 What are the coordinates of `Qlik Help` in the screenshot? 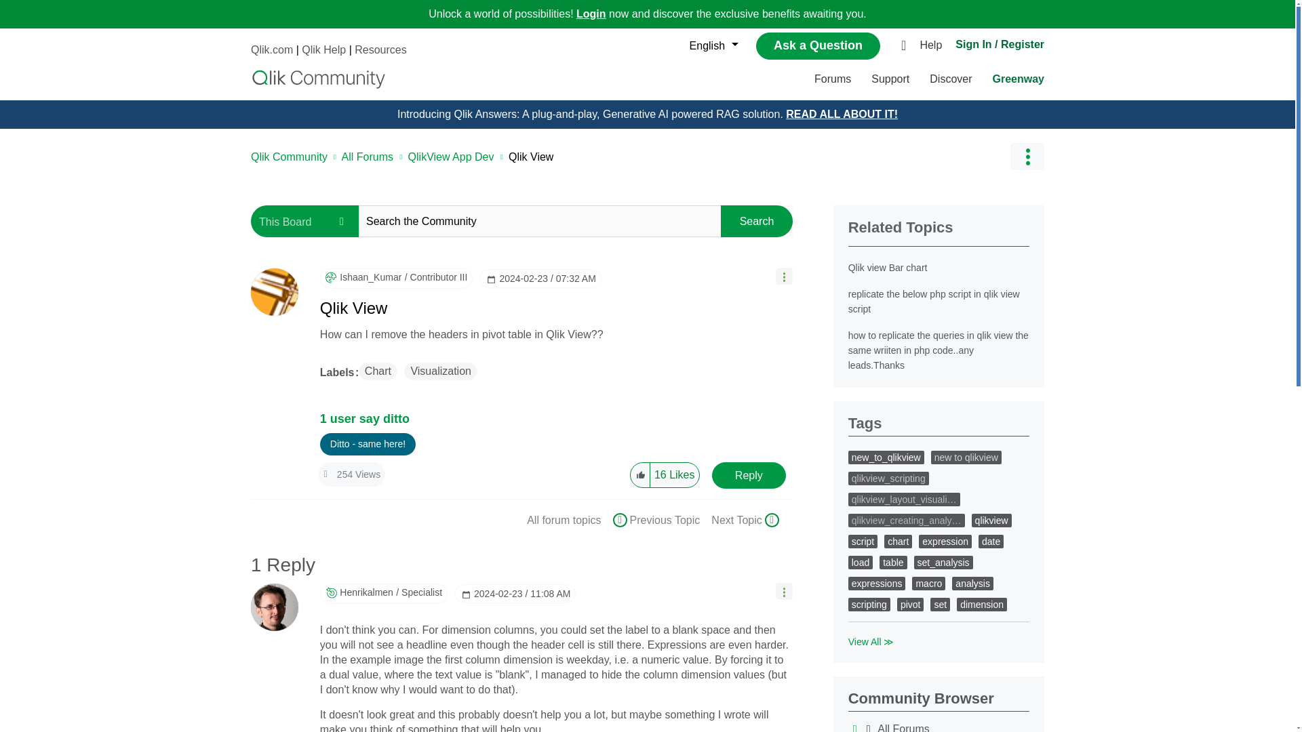 It's located at (324, 49).